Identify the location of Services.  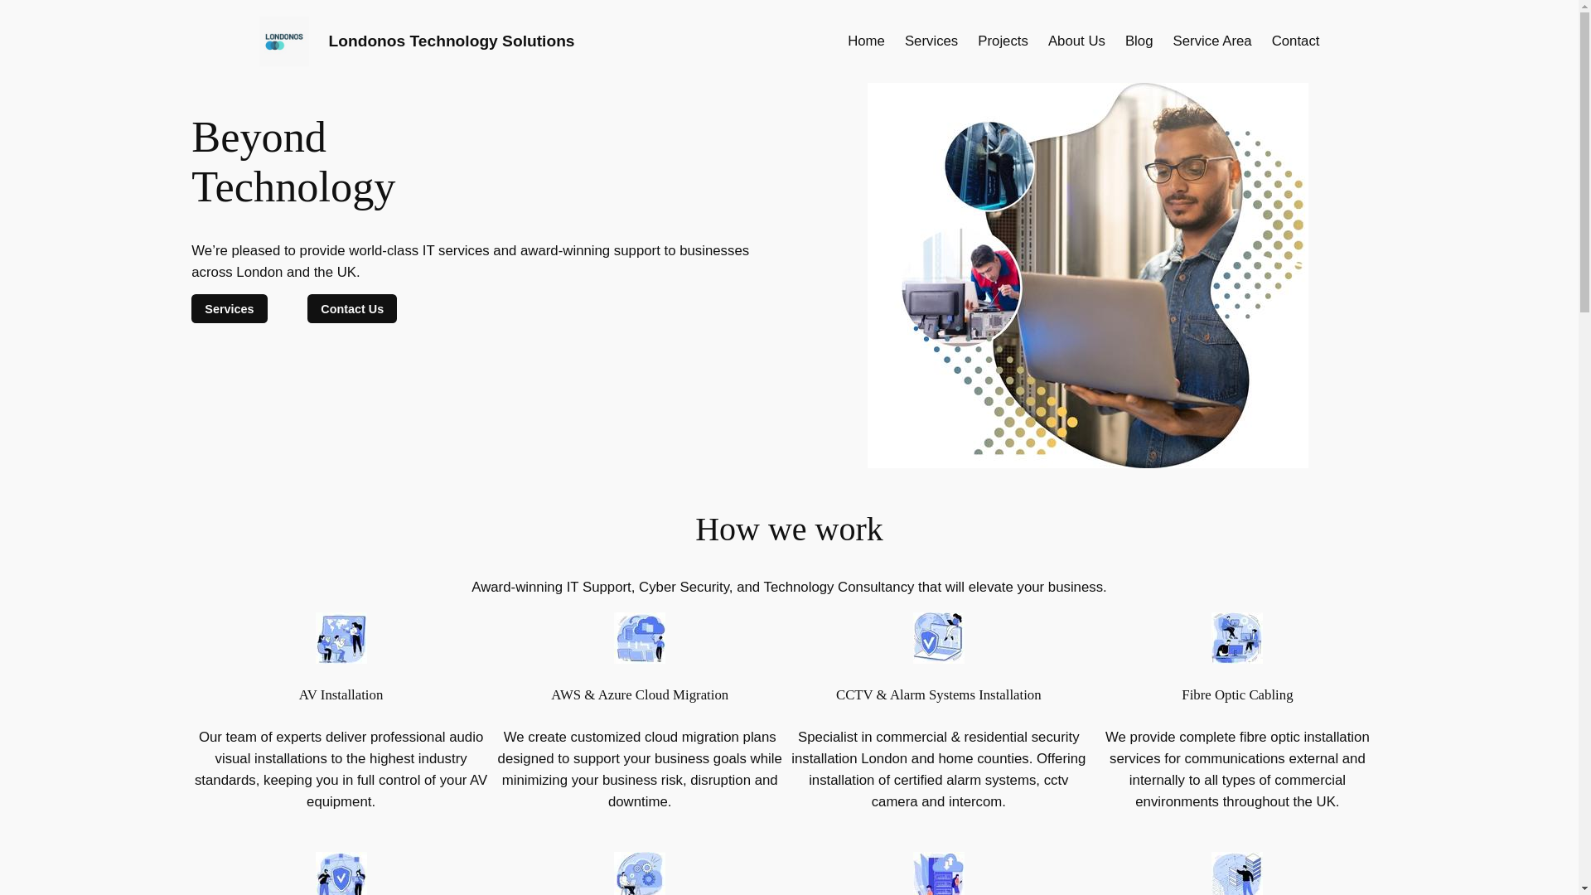
(229, 308).